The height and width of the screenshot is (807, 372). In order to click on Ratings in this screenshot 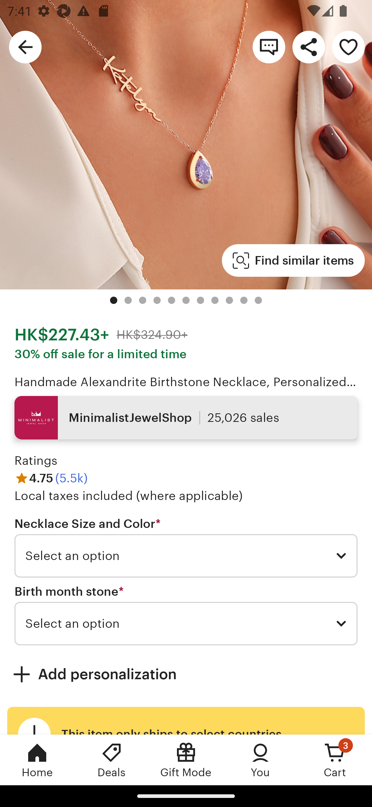, I will do `click(36, 460)`.